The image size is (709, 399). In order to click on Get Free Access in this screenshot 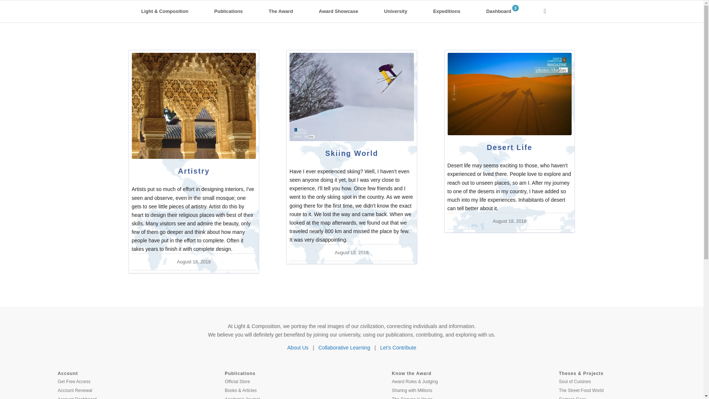, I will do `click(74, 382)`.